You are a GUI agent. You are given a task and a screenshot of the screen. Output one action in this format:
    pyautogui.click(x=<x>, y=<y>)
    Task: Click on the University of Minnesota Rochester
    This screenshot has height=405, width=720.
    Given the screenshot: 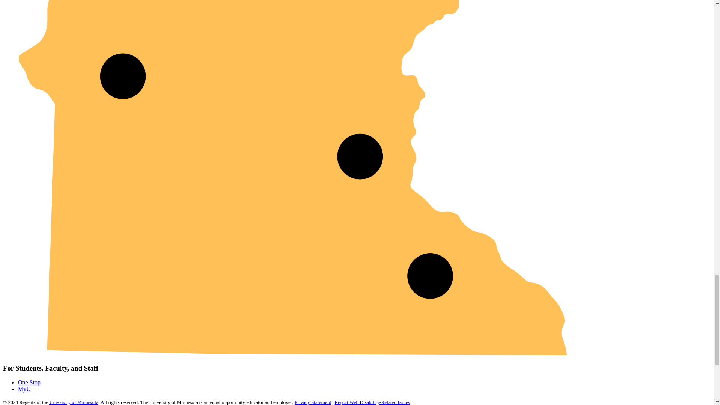 What is the action you would take?
    pyautogui.click(x=430, y=276)
    